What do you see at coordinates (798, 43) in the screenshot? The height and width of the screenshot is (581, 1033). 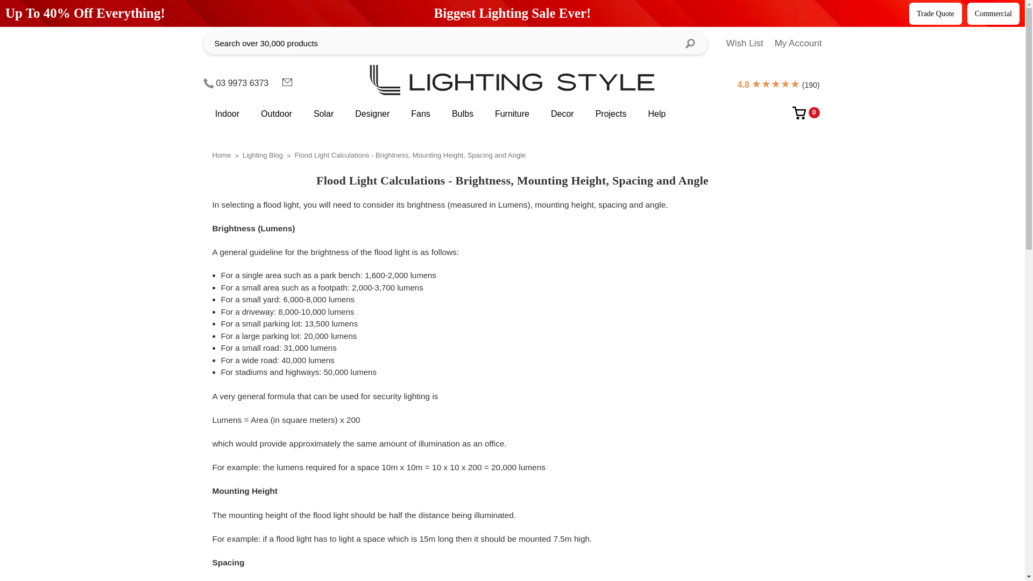 I see `My Account` at bounding box center [798, 43].